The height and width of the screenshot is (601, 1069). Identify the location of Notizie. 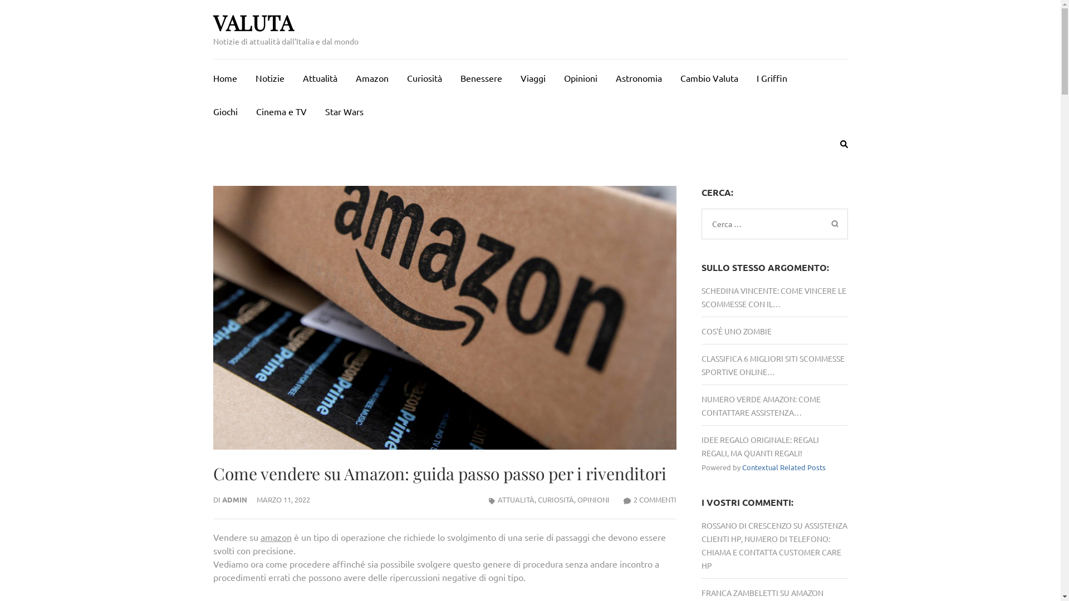
(269, 76).